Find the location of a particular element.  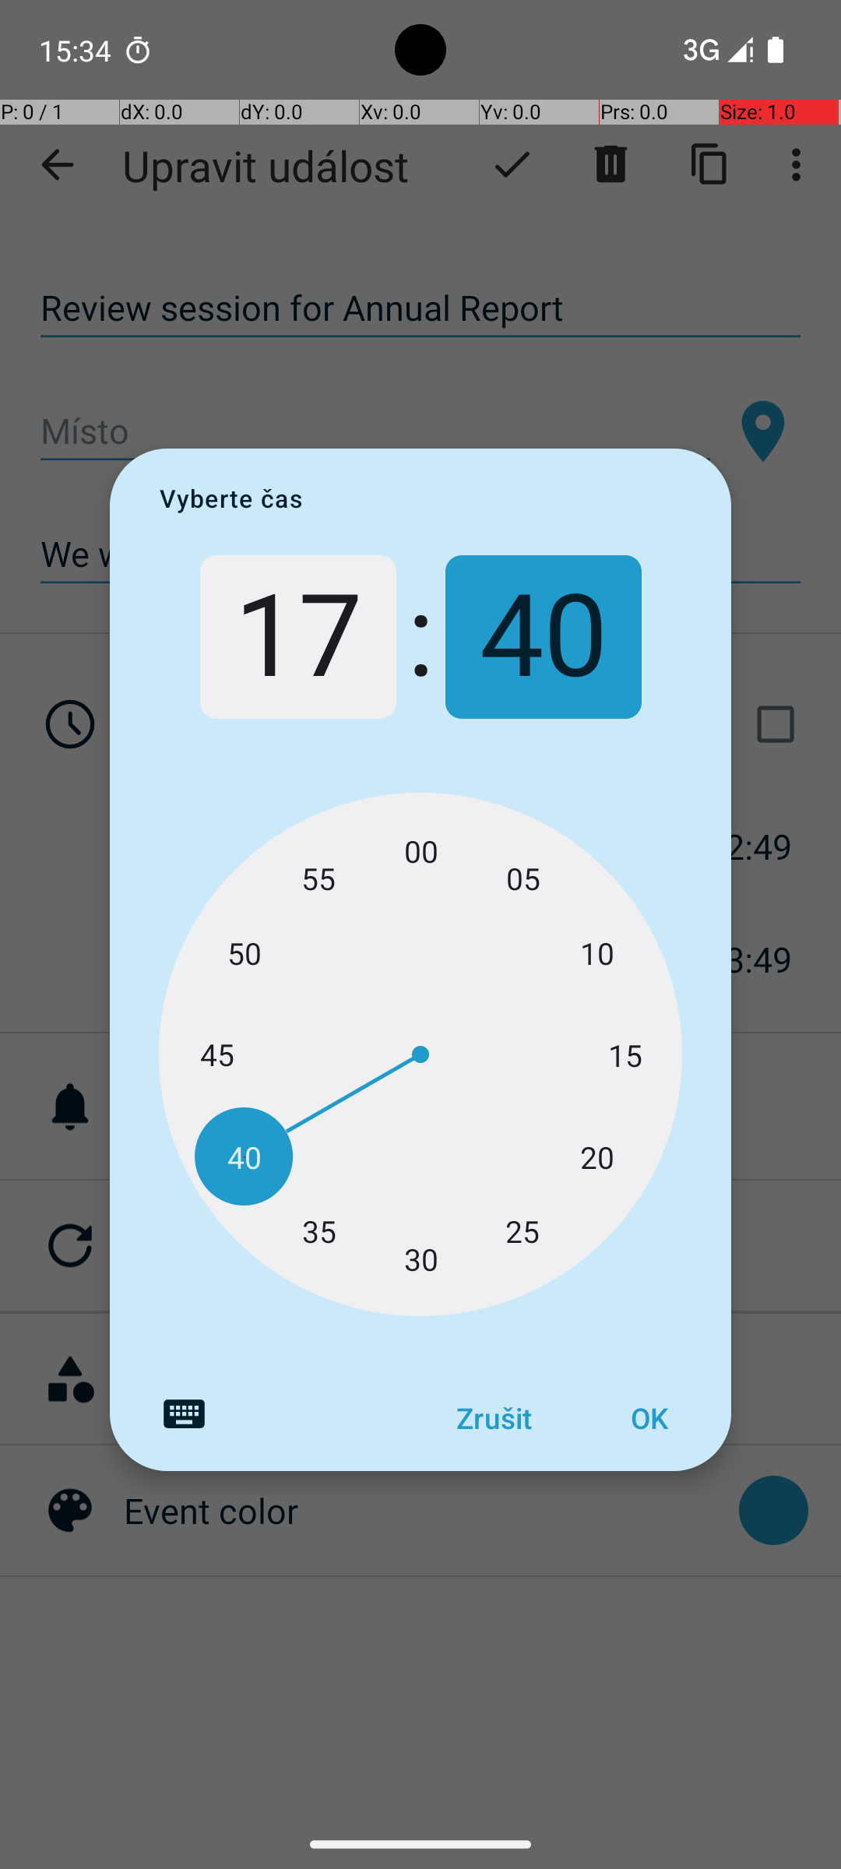

Chcete-li zadat čas, přepněte na režim textu. is located at coordinates (184, 1414).